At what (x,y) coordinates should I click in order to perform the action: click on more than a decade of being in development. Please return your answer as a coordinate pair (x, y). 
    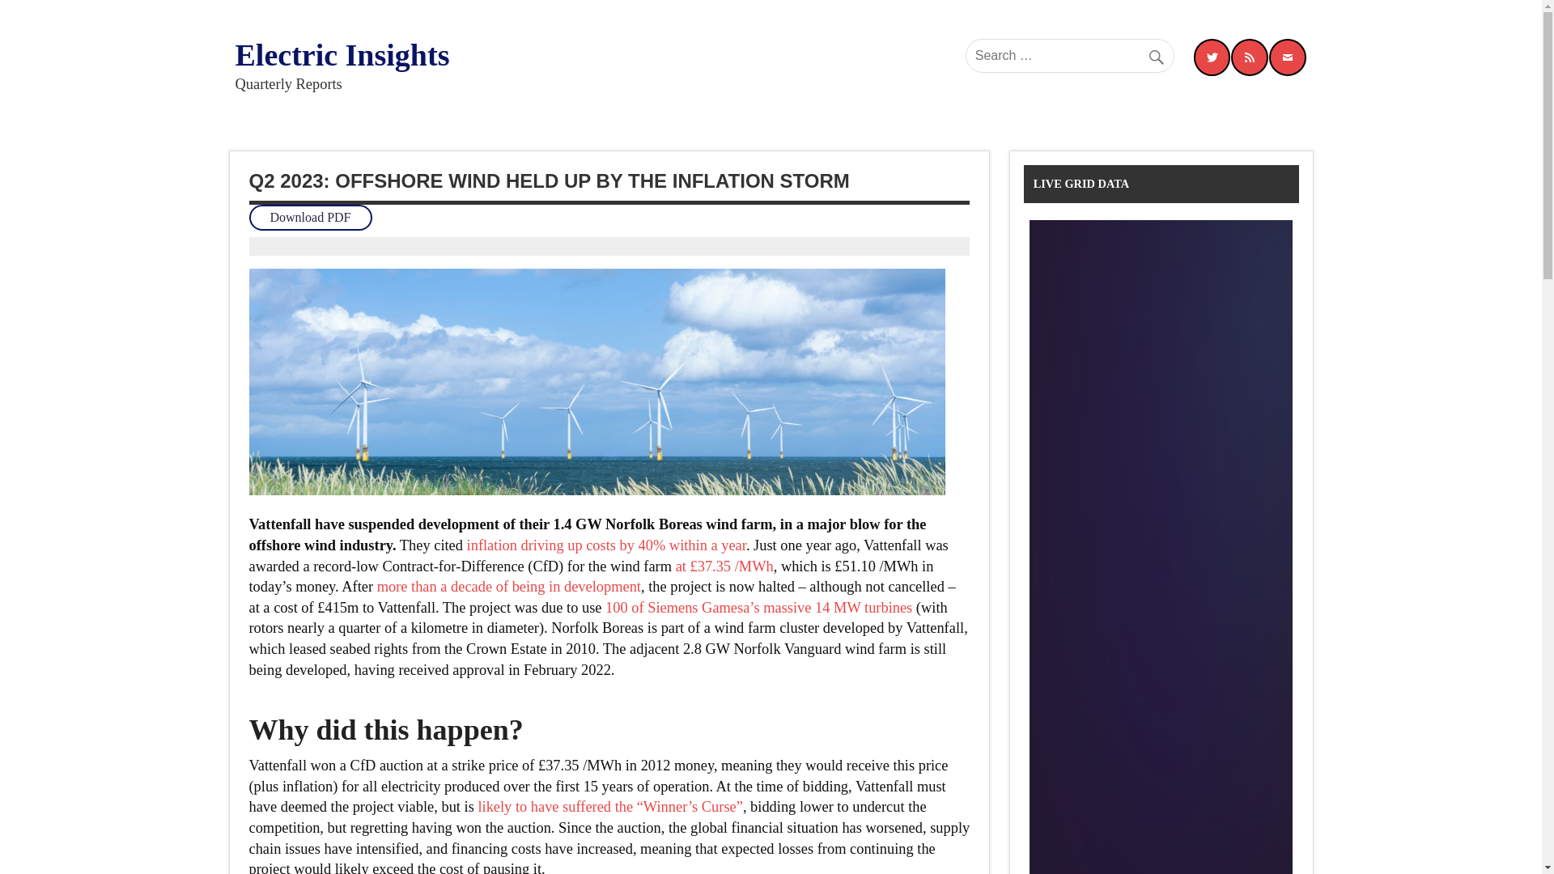
    Looking at the image, I should click on (508, 586).